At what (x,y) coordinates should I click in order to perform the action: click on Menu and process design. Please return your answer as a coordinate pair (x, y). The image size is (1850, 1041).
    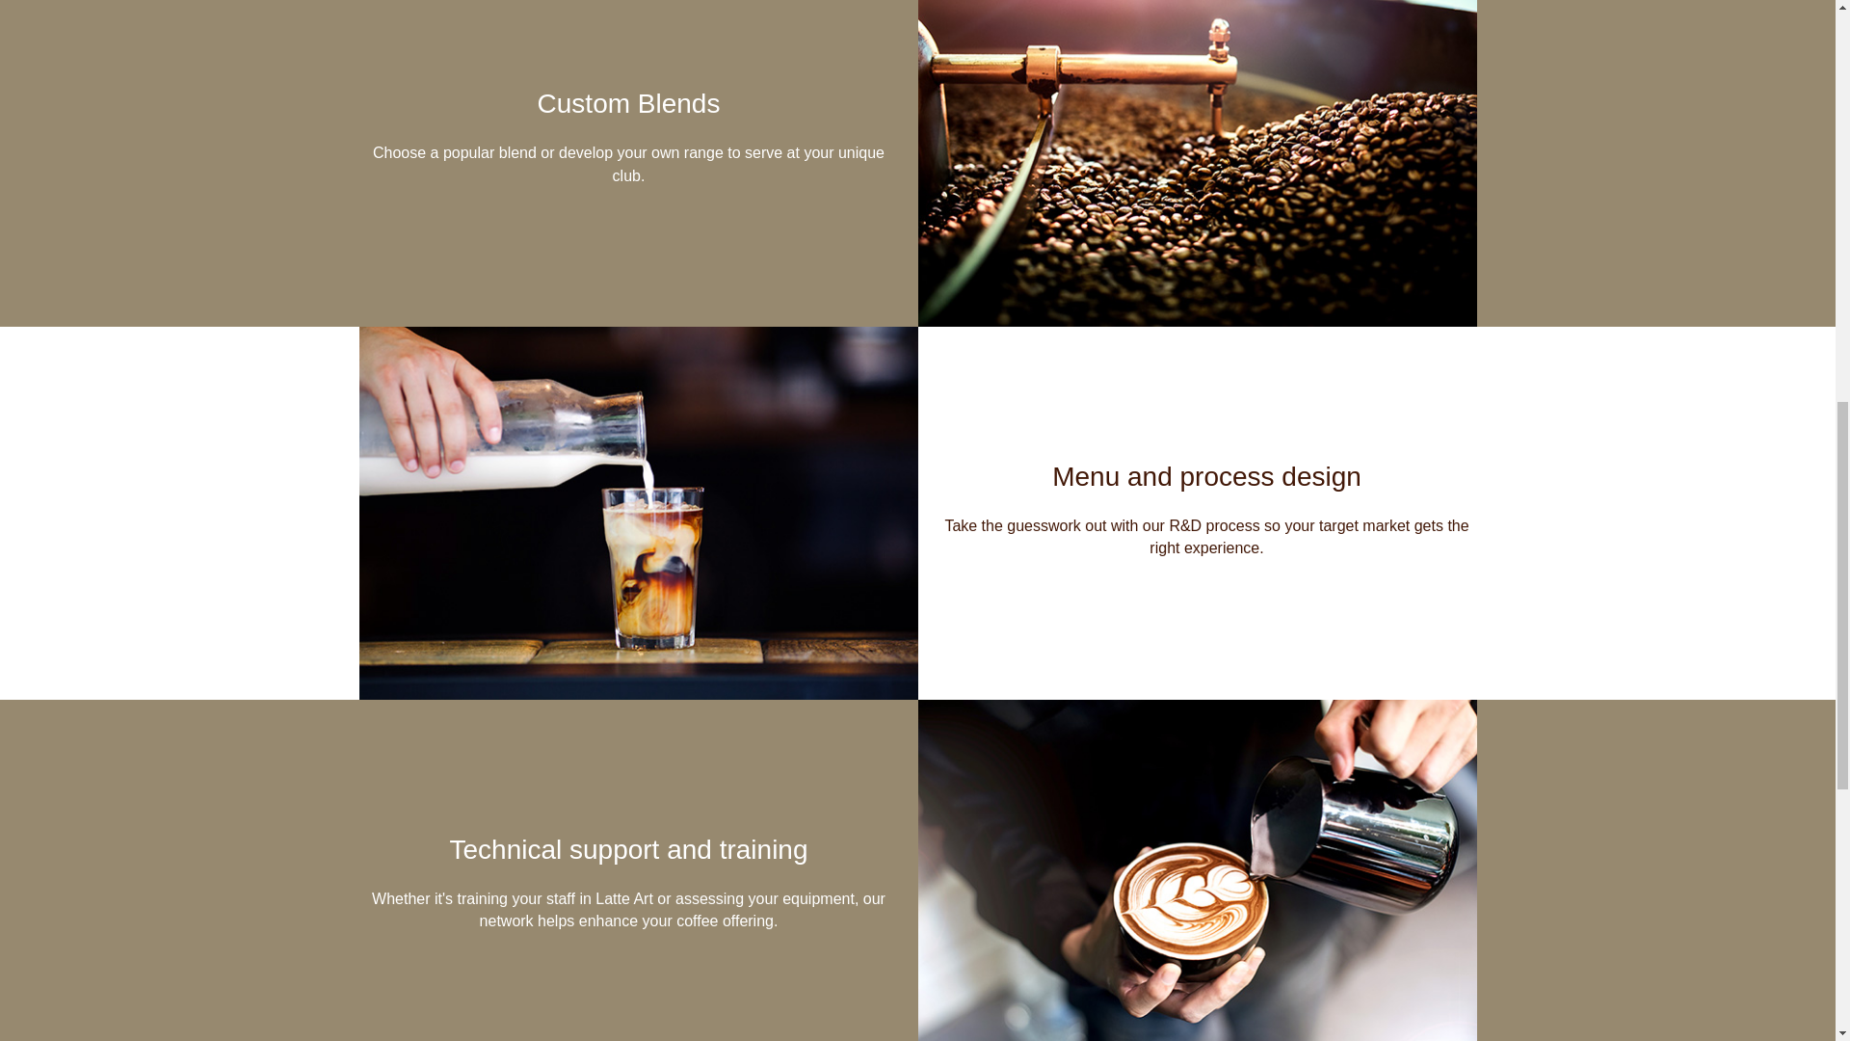
    Looking at the image, I should click on (638, 513).